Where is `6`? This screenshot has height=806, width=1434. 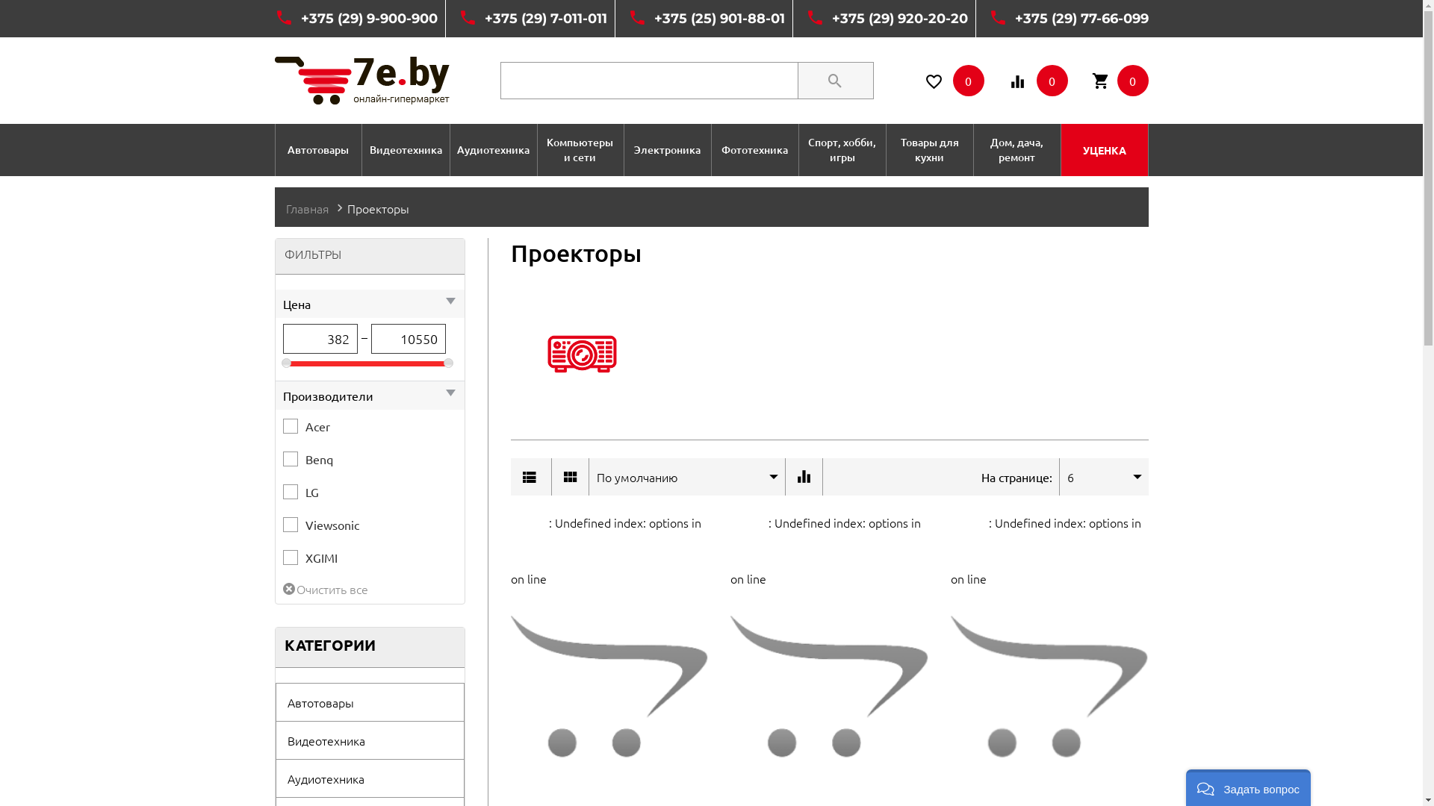 6 is located at coordinates (1092, 477).